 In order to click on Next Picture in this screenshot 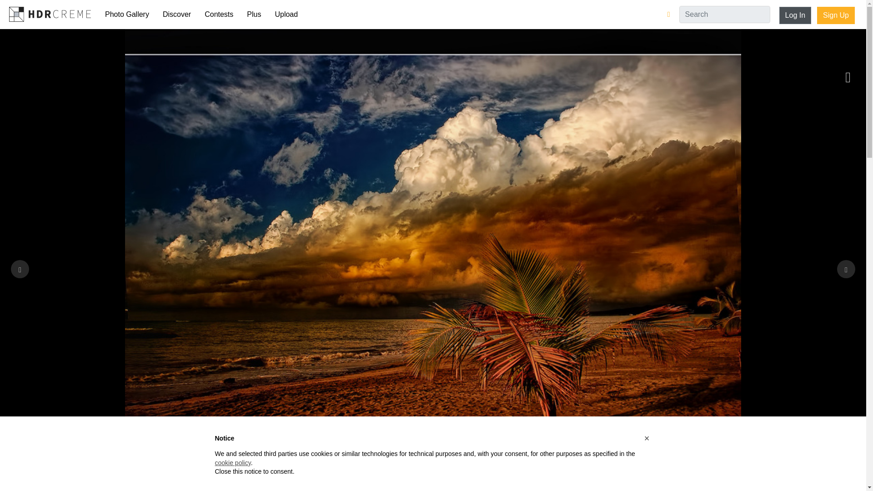, I will do `click(846, 269)`.